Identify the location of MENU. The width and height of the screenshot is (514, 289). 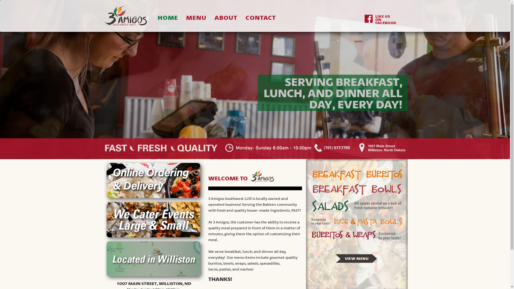
(196, 17).